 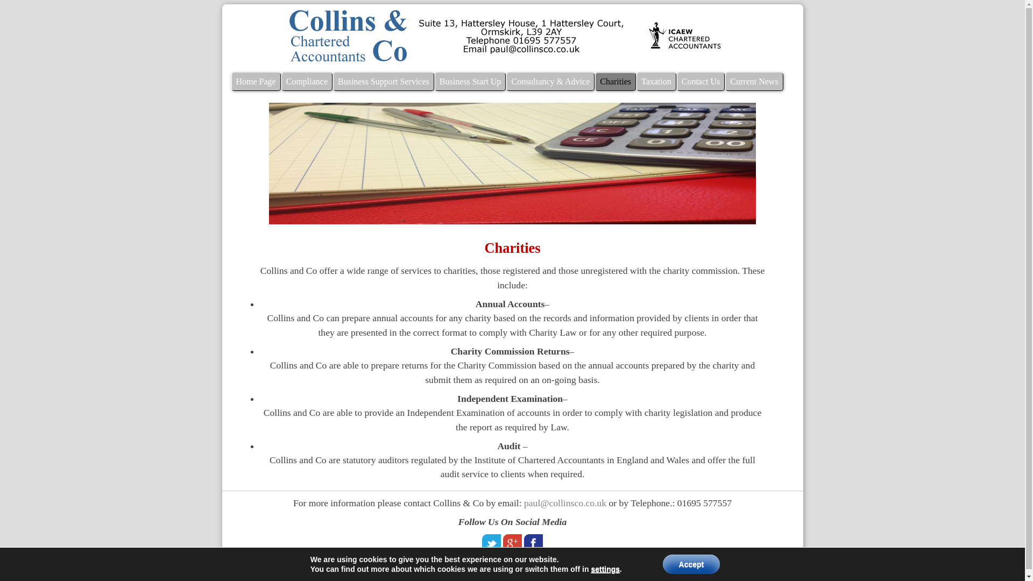 What do you see at coordinates (383, 82) in the screenshot?
I see `Business Support Services` at bounding box center [383, 82].